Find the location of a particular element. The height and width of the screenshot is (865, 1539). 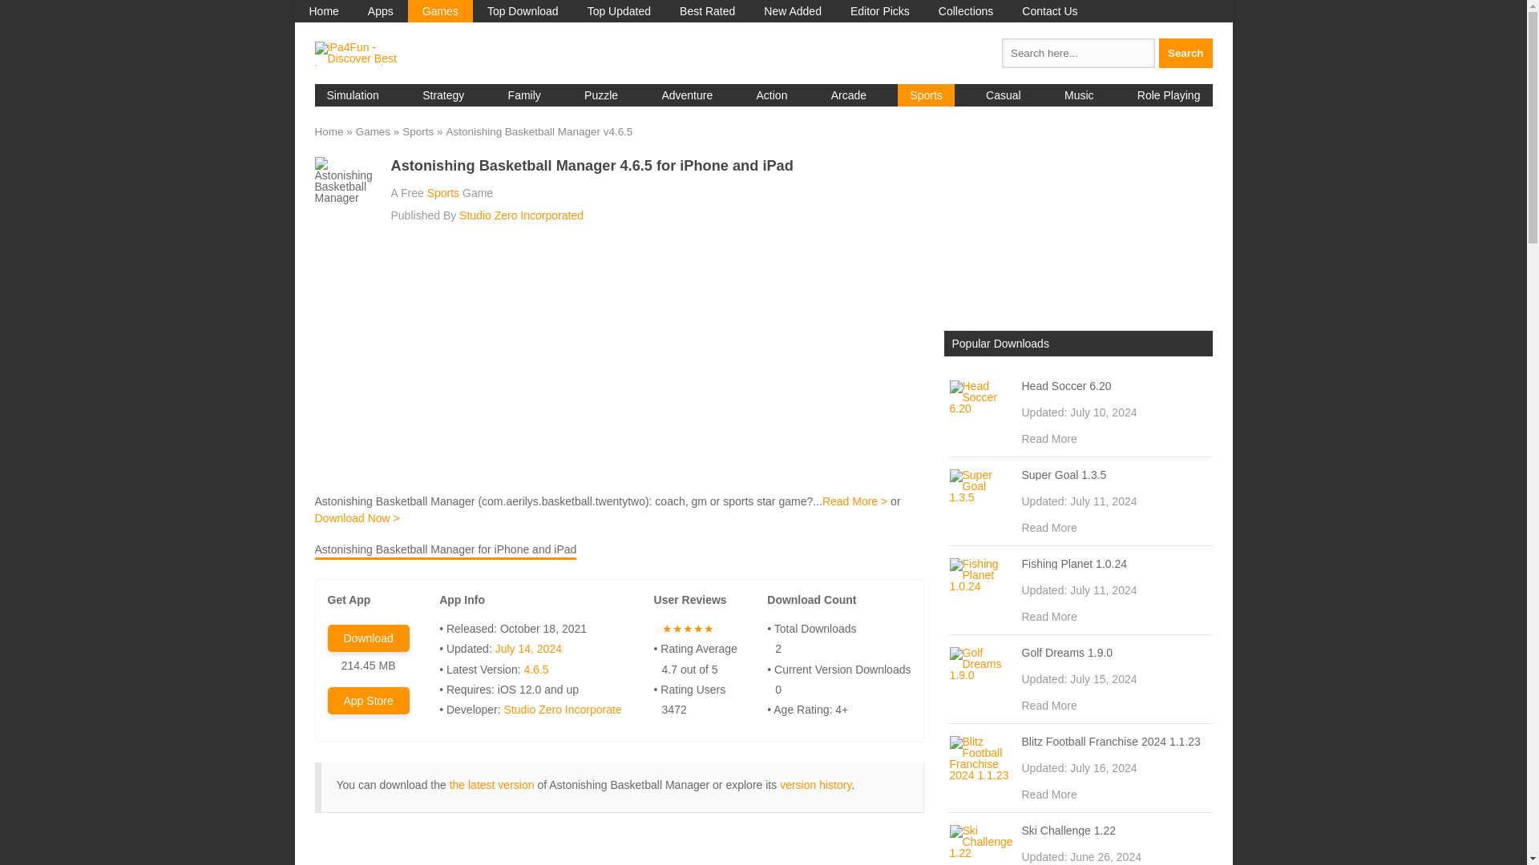

Home is located at coordinates (324, 11).